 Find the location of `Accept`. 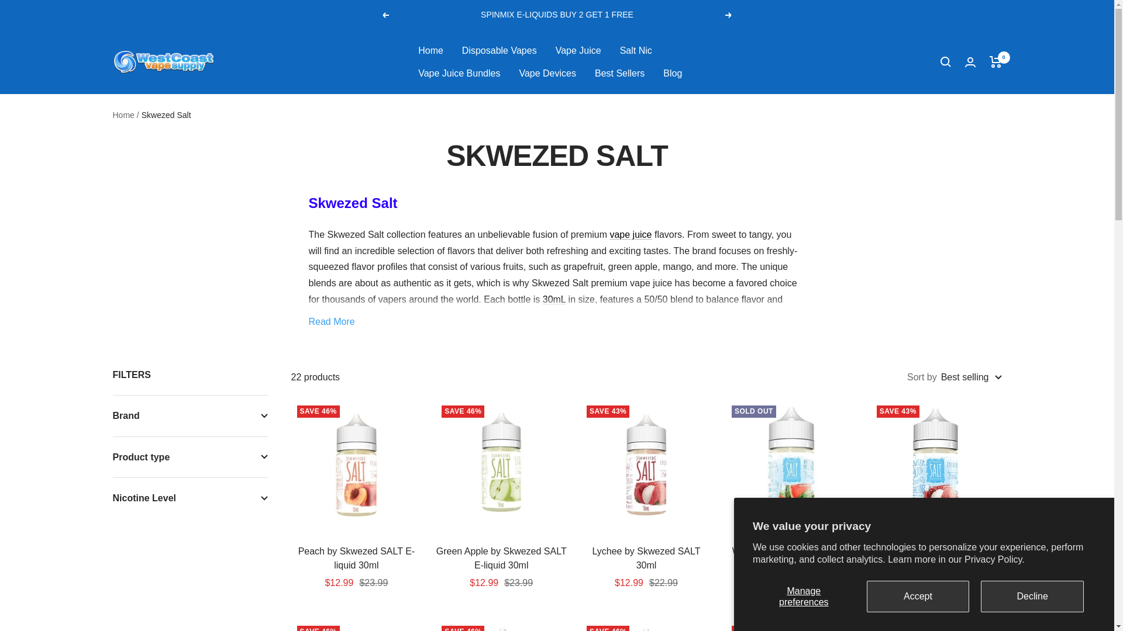

Accept is located at coordinates (918, 596).